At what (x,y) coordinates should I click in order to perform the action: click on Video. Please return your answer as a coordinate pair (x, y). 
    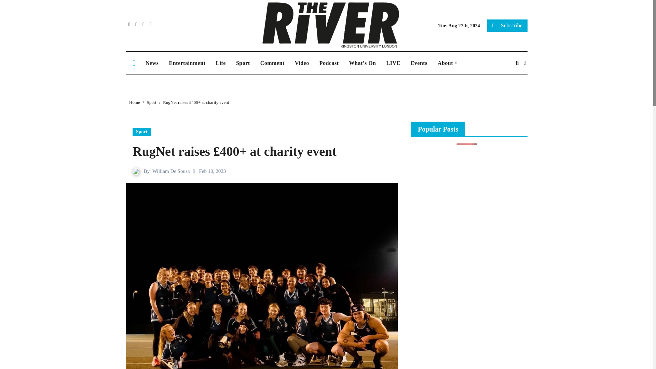
    Looking at the image, I should click on (302, 63).